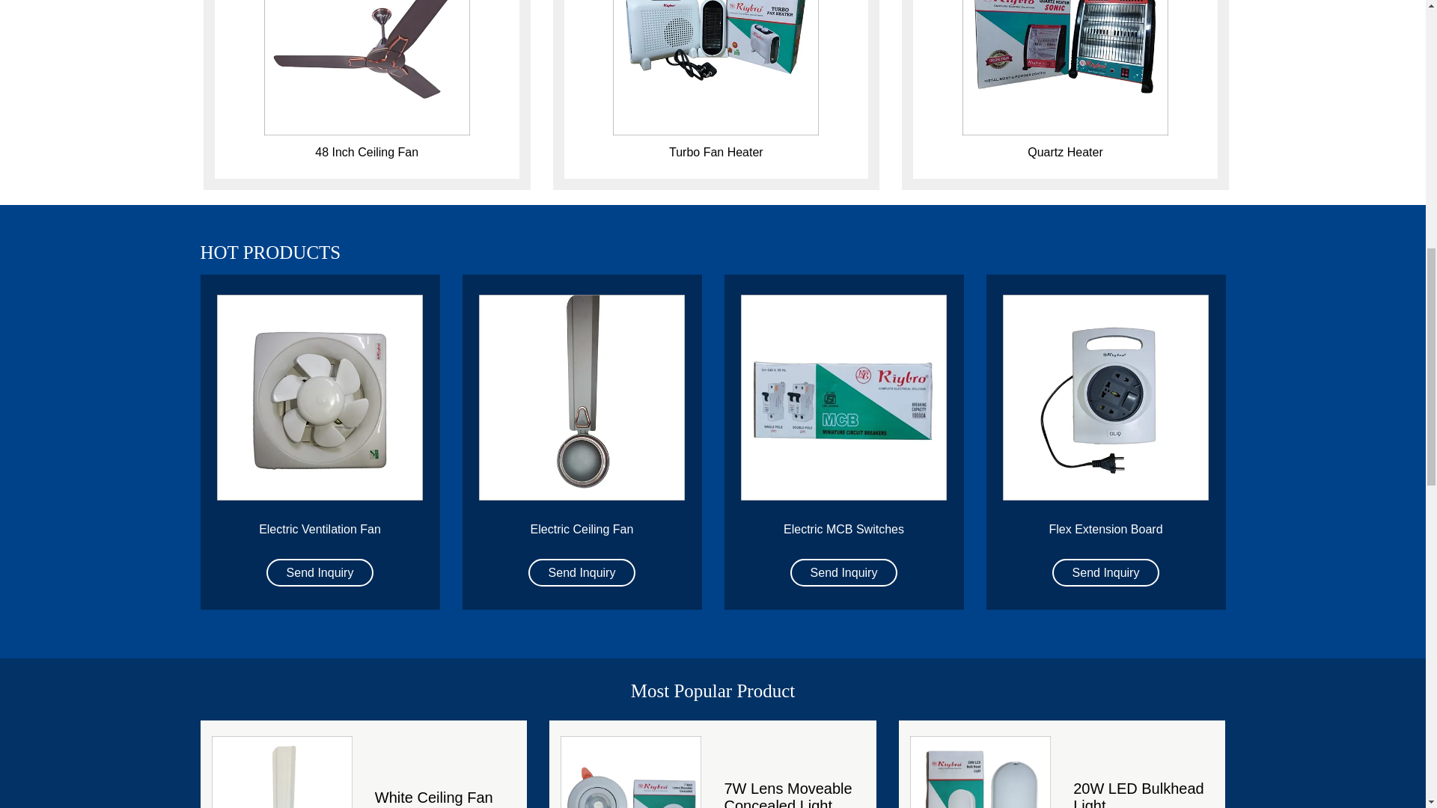 The width and height of the screenshot is (1437, 808). What do you see at coordinates (366, 67) in the screenshot?
I see `48 Inch Ceiling Fan` at bounding box center [366, 67].